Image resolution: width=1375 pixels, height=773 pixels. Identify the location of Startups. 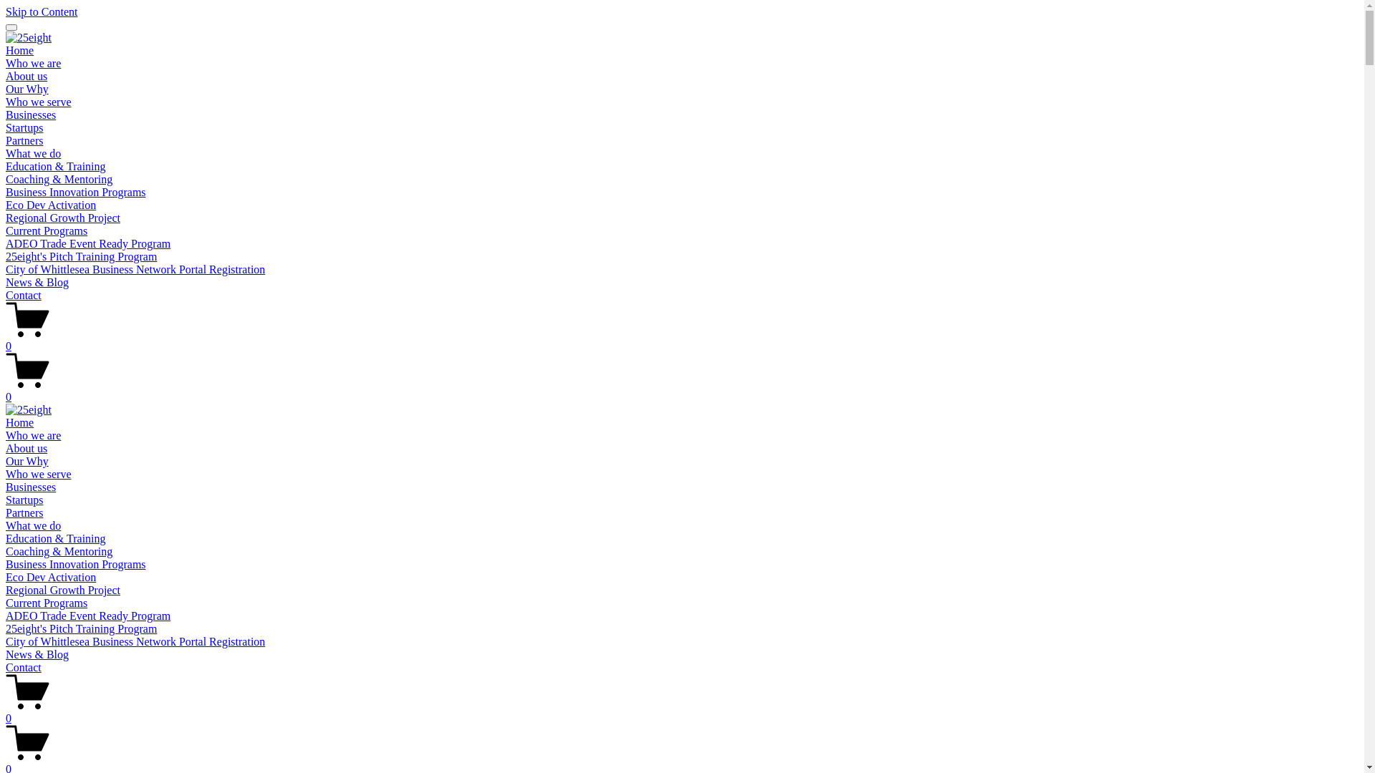
(24, 500).